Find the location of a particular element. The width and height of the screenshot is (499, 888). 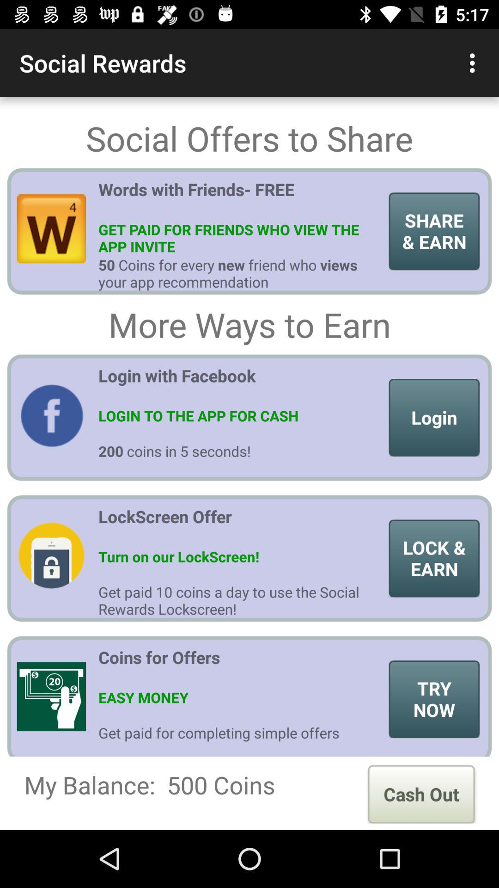

flip to words with friends item is located at coordinates (240, 198).